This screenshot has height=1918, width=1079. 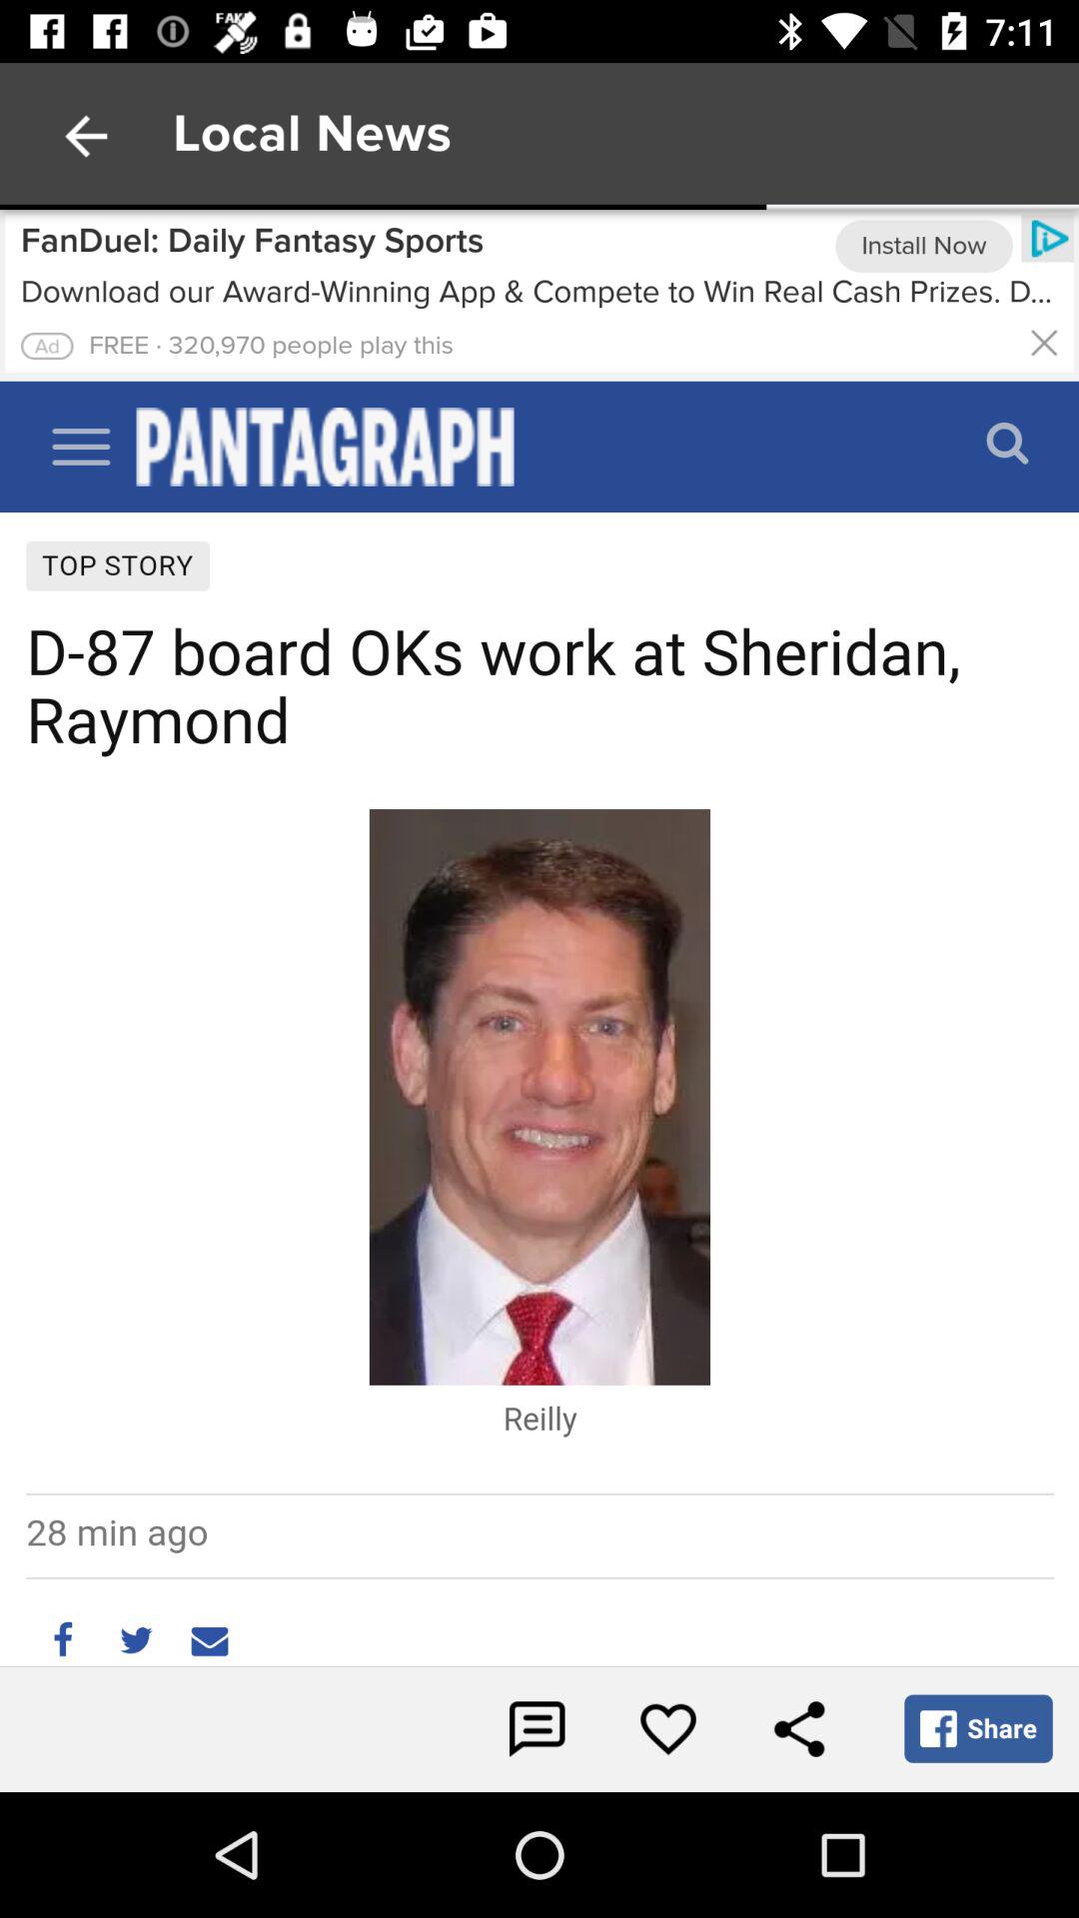 I want to click on description, so click(x=47, y=346).